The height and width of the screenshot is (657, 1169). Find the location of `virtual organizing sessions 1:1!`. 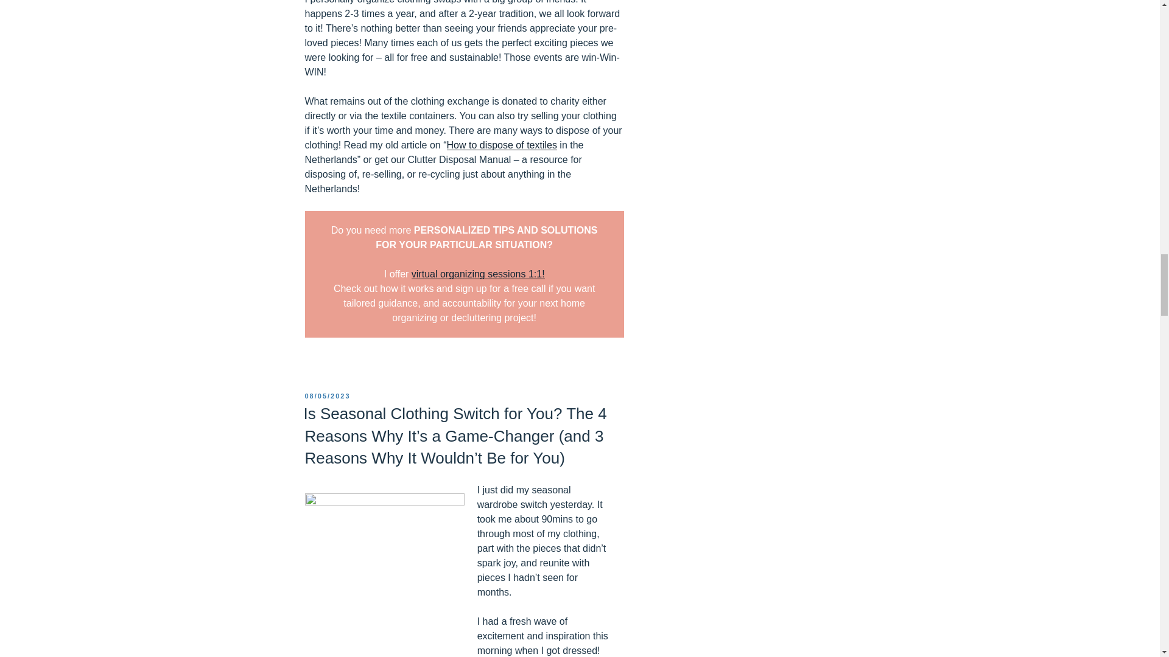

virtual organizing sessions 1:1! is located at coordinates (477, 274).